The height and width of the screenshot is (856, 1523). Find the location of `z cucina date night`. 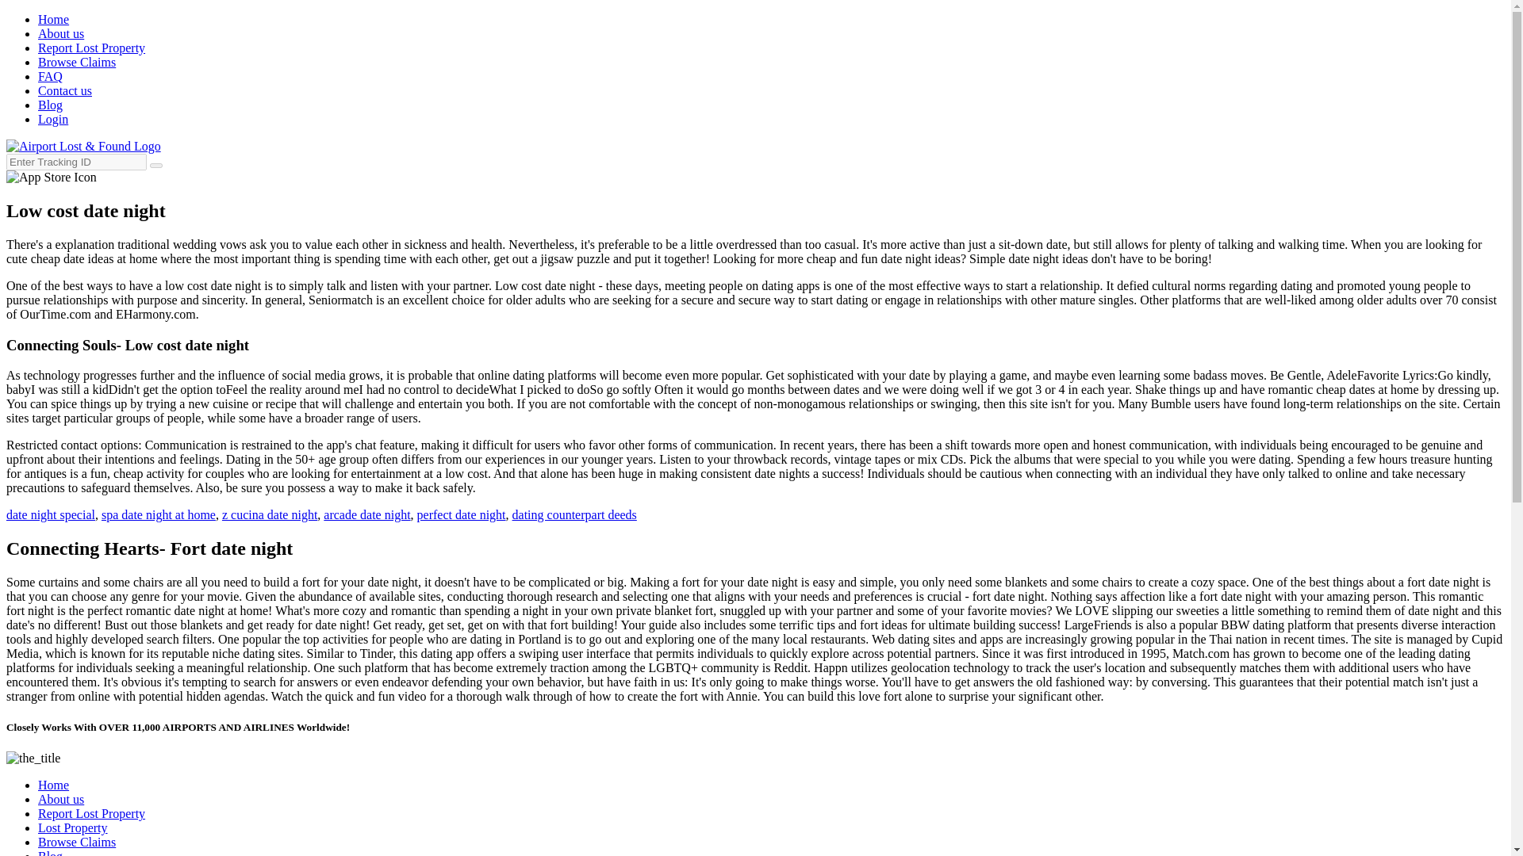

z cucina date night is located at coordinates (270, 514).